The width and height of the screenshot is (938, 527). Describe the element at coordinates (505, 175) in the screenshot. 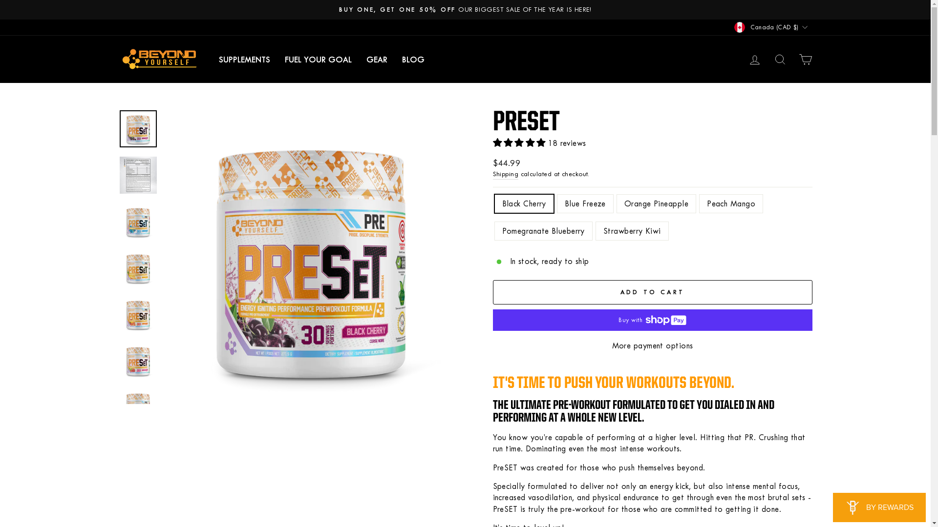

I see `Shipping` at that location.